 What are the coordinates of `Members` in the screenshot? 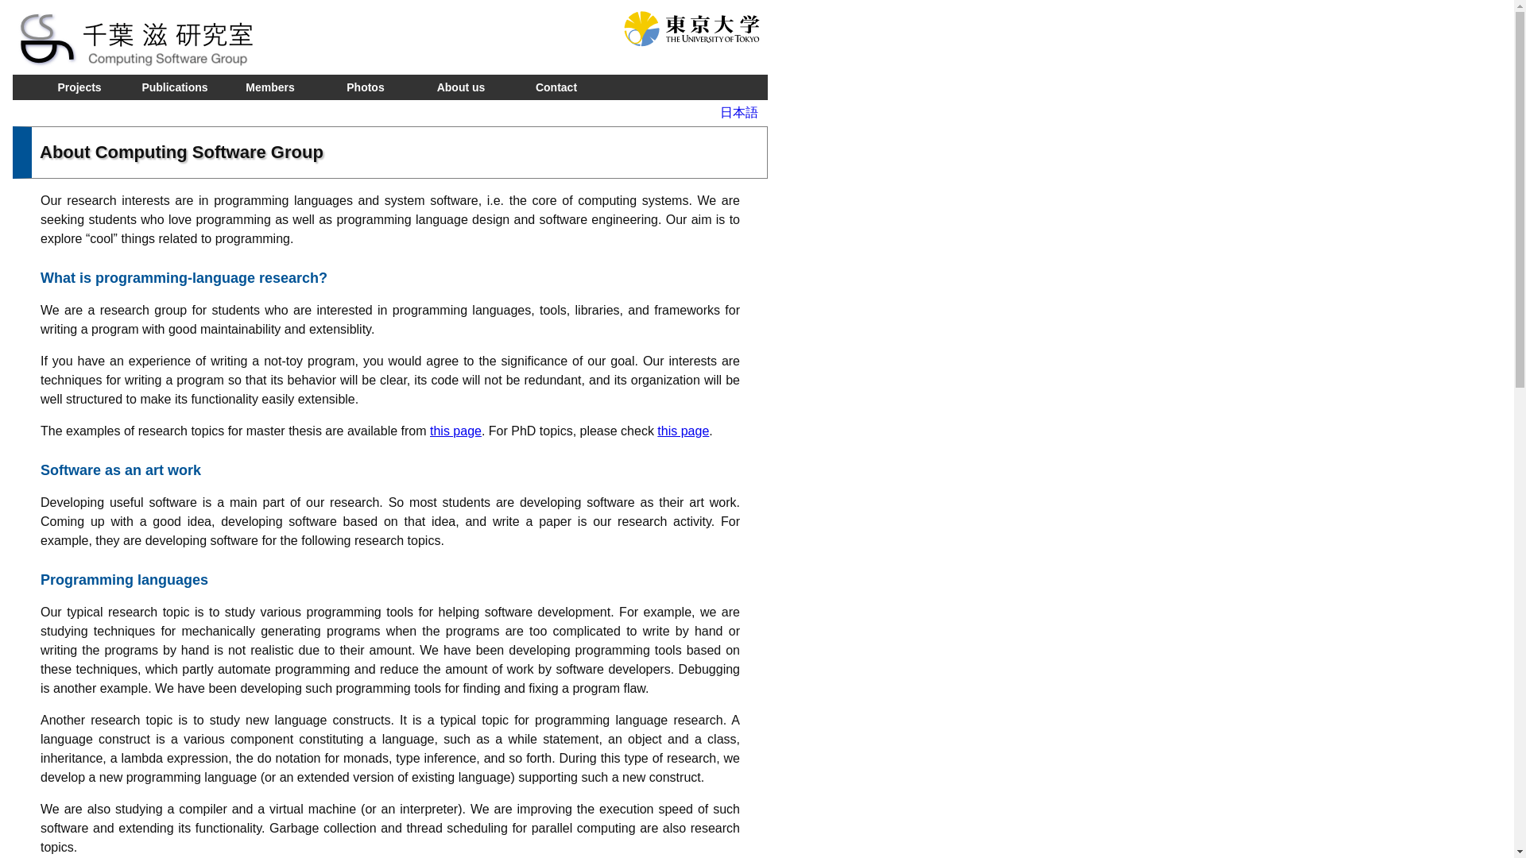 It's located at (270, 87).